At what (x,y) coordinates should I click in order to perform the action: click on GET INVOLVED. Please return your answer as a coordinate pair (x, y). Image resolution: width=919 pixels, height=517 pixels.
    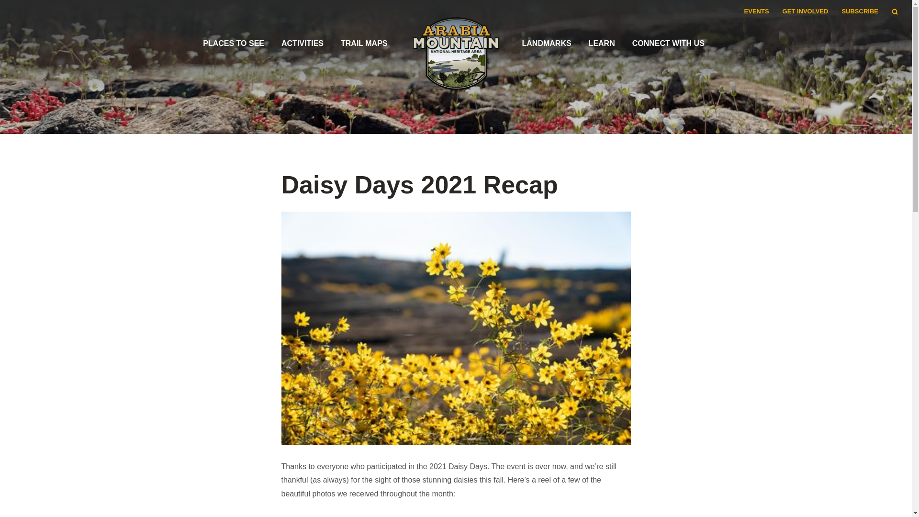
    Looking at the image, I should click on (805, 11).